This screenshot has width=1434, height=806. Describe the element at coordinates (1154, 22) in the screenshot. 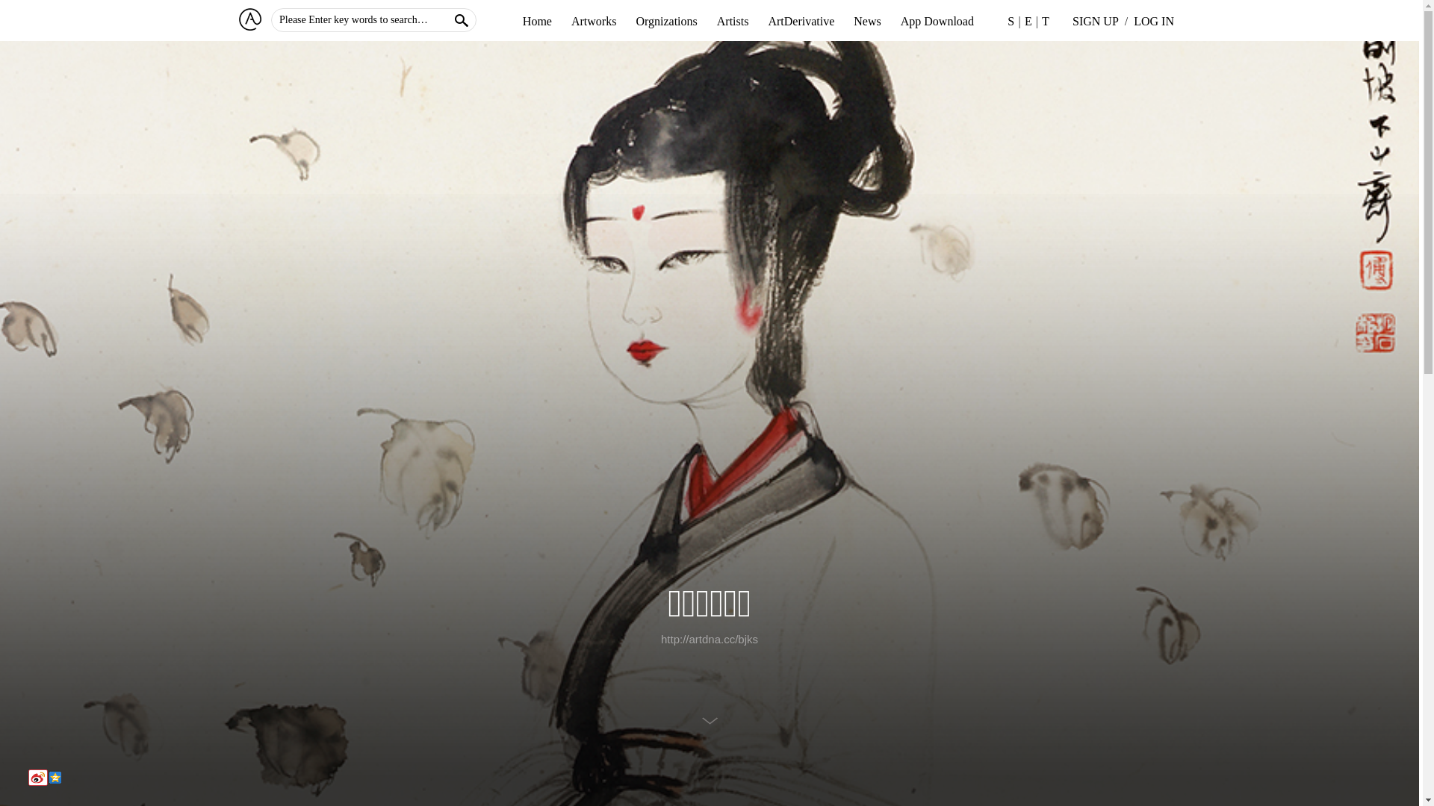

I see `LOG IN` at that location.